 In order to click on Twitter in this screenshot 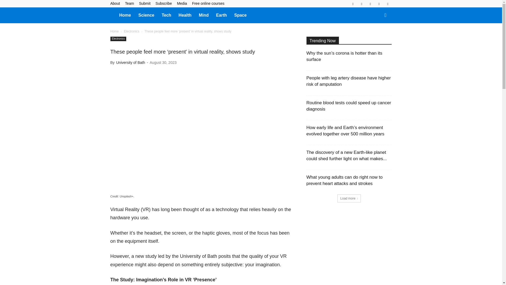, I will do `click(379, 4)`.